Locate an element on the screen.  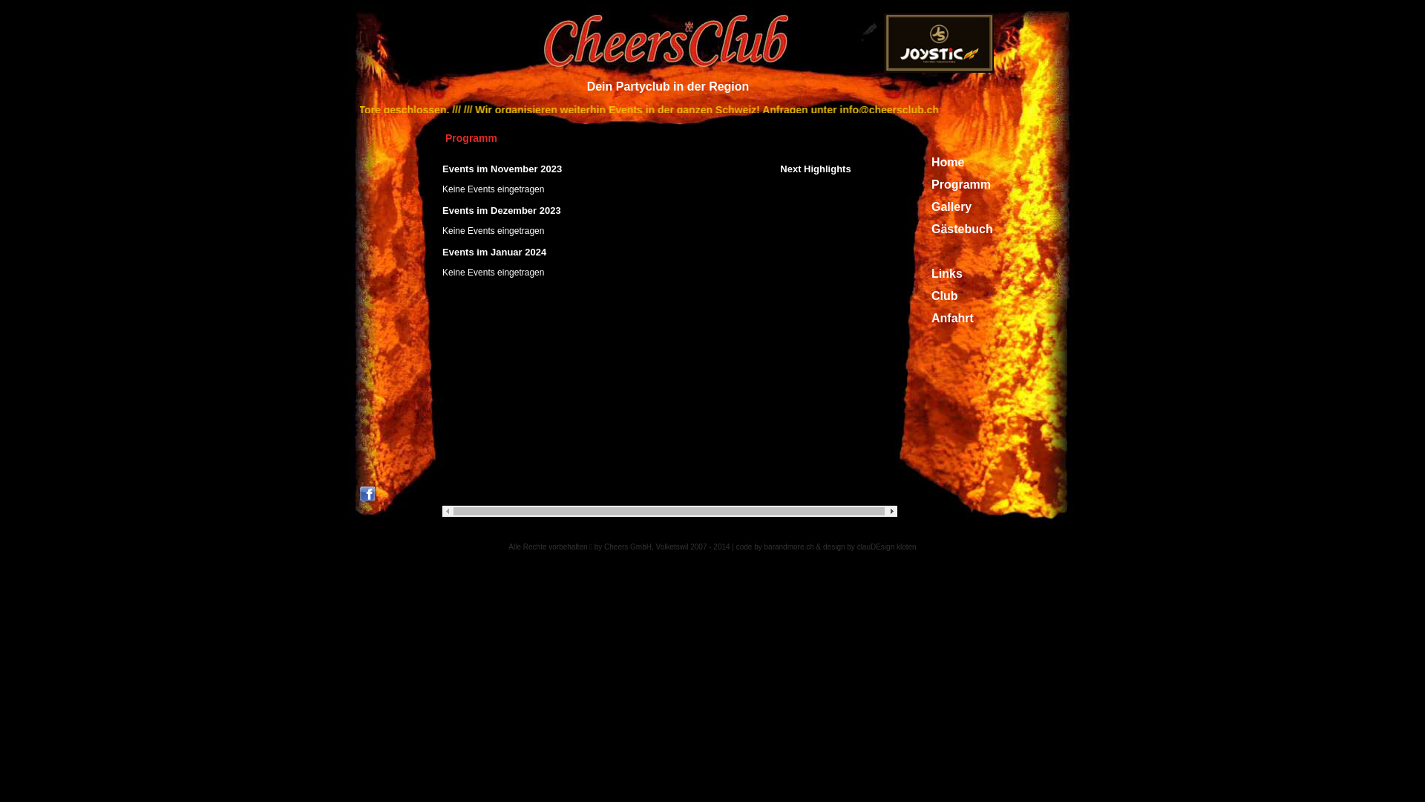
Club is located at coordinates (945, 296).